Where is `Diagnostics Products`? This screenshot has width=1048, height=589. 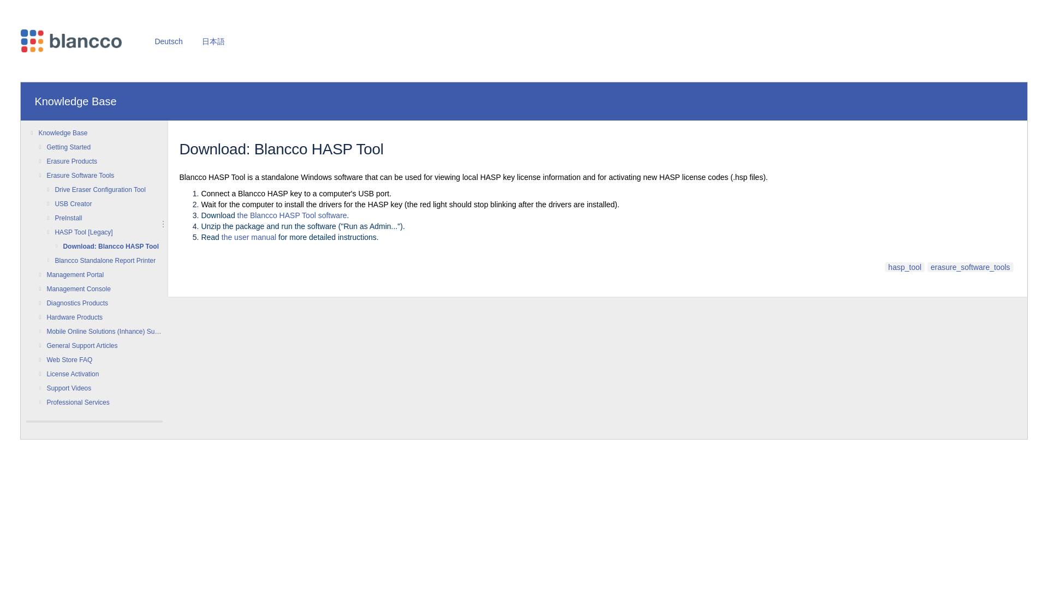
Diagnostics Products is located at coordinates (104, 303).